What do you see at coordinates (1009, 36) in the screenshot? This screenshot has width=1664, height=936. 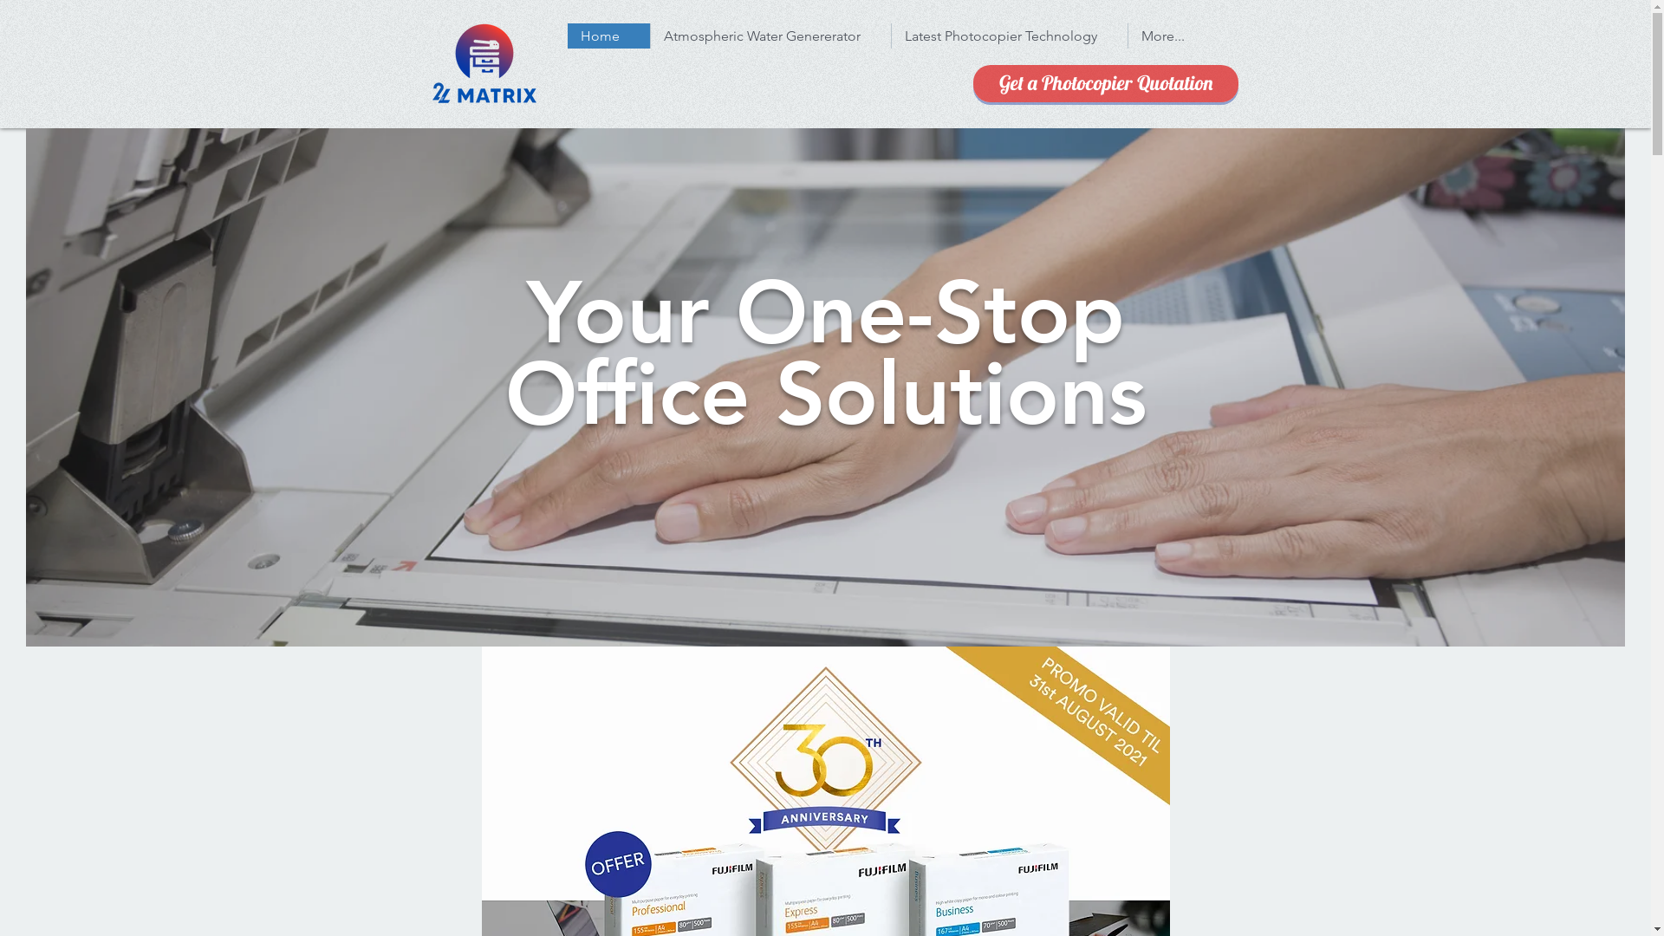 I see `Latest Photocopier Technology` at bounding box center [1009, 36].